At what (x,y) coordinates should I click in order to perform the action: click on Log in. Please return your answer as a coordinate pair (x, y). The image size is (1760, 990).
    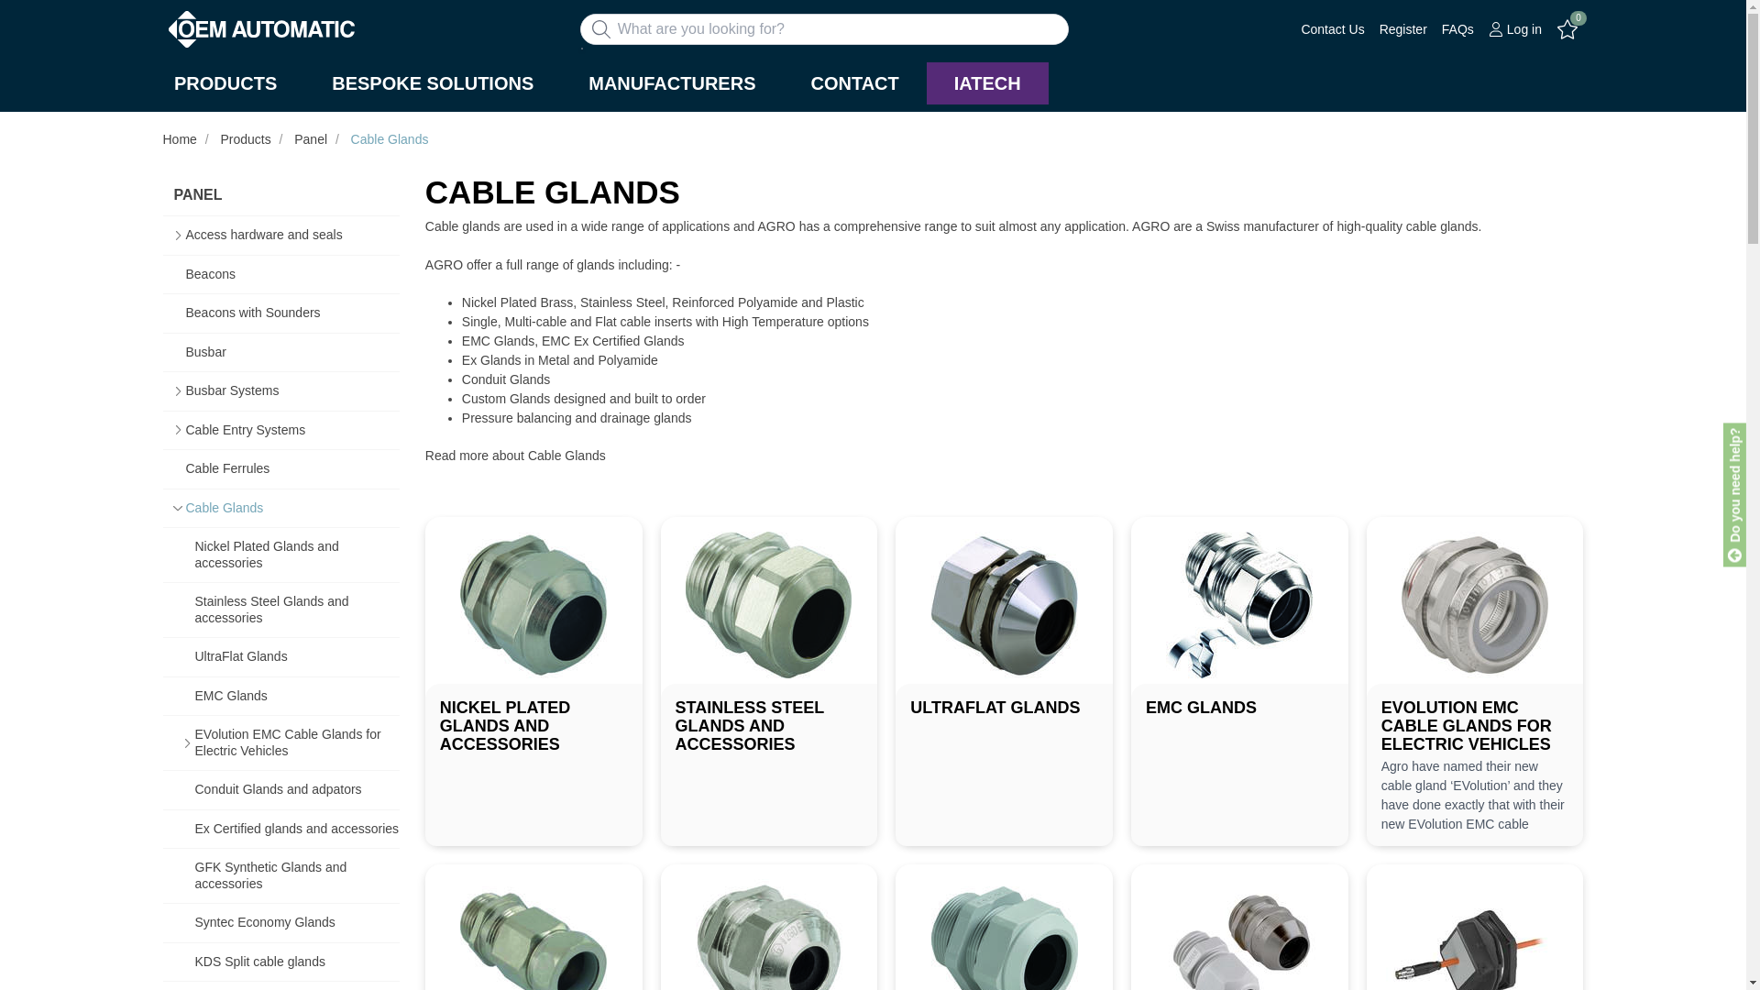
    Looking at the image, I should click on (1514, 29).